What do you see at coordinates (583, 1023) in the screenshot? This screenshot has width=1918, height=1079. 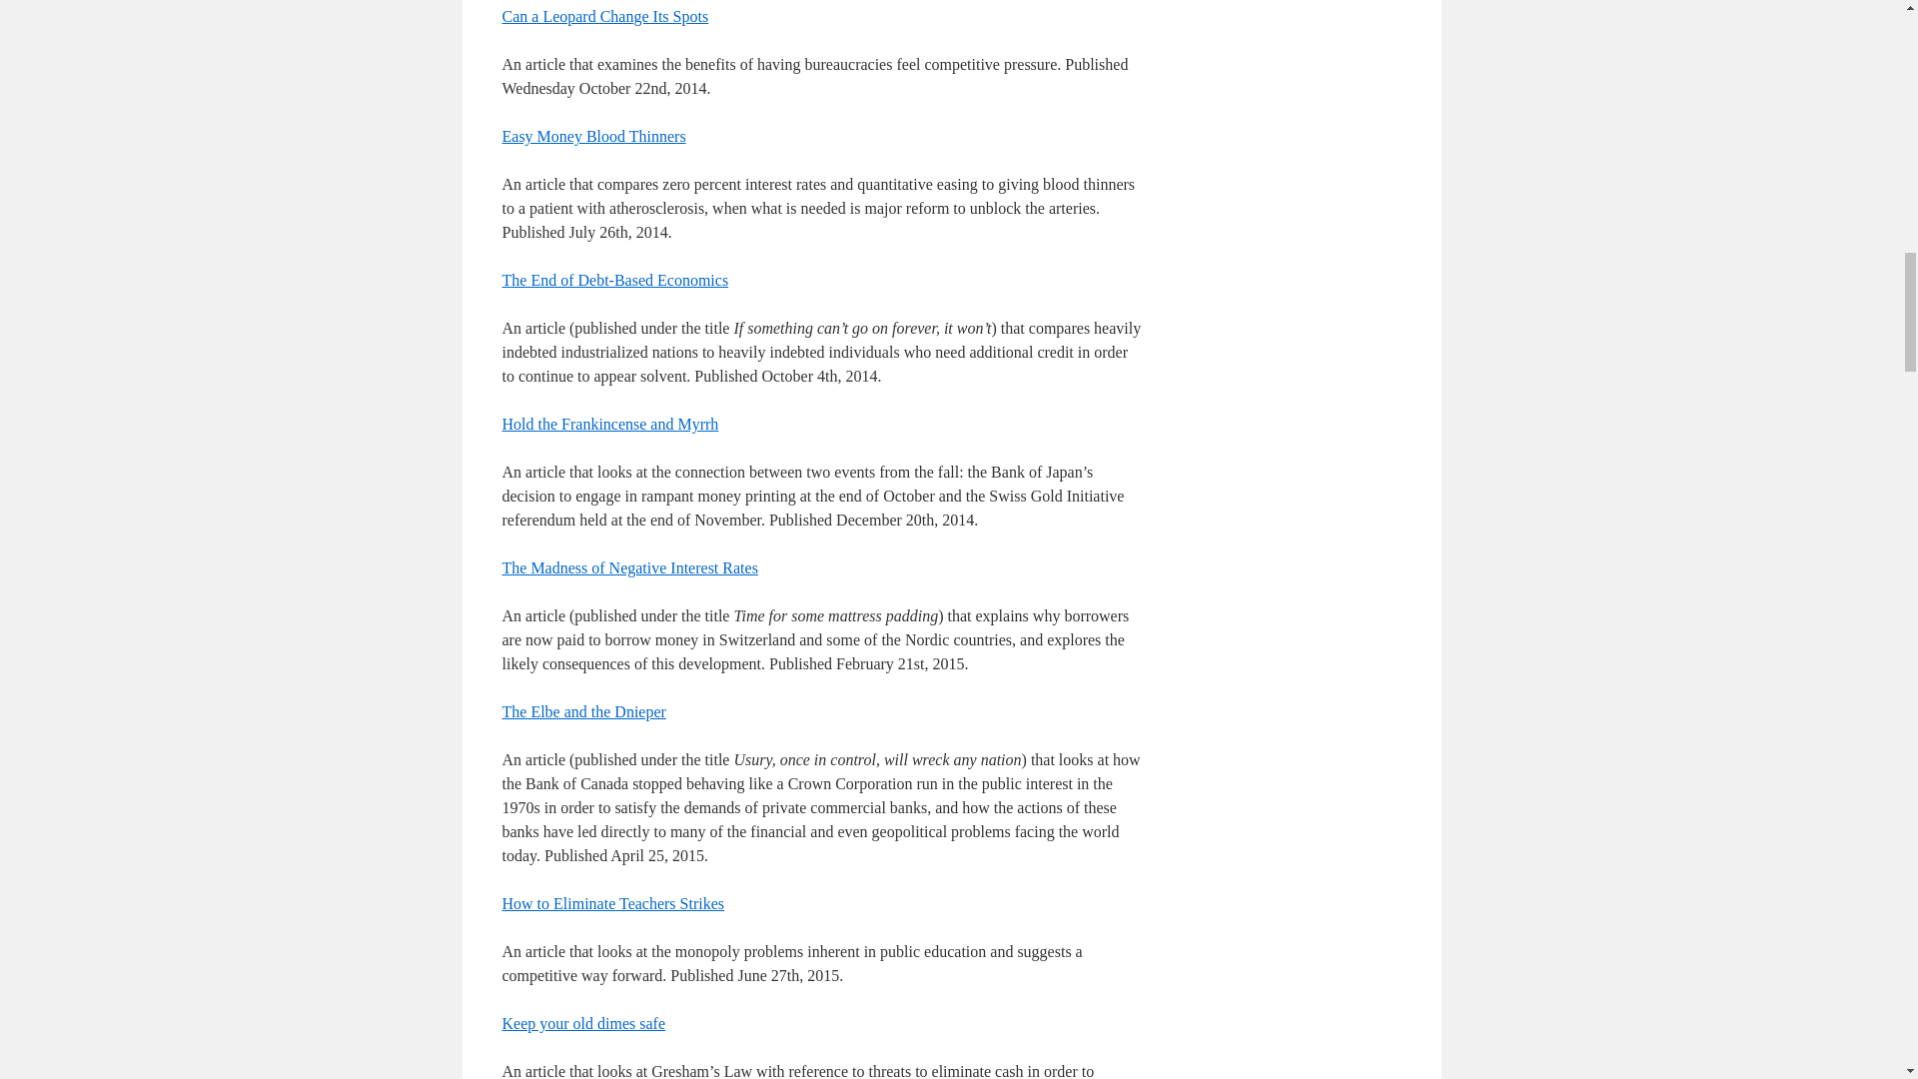 I see `Keep your old dimes safe` at bounding box center [583, 1023].